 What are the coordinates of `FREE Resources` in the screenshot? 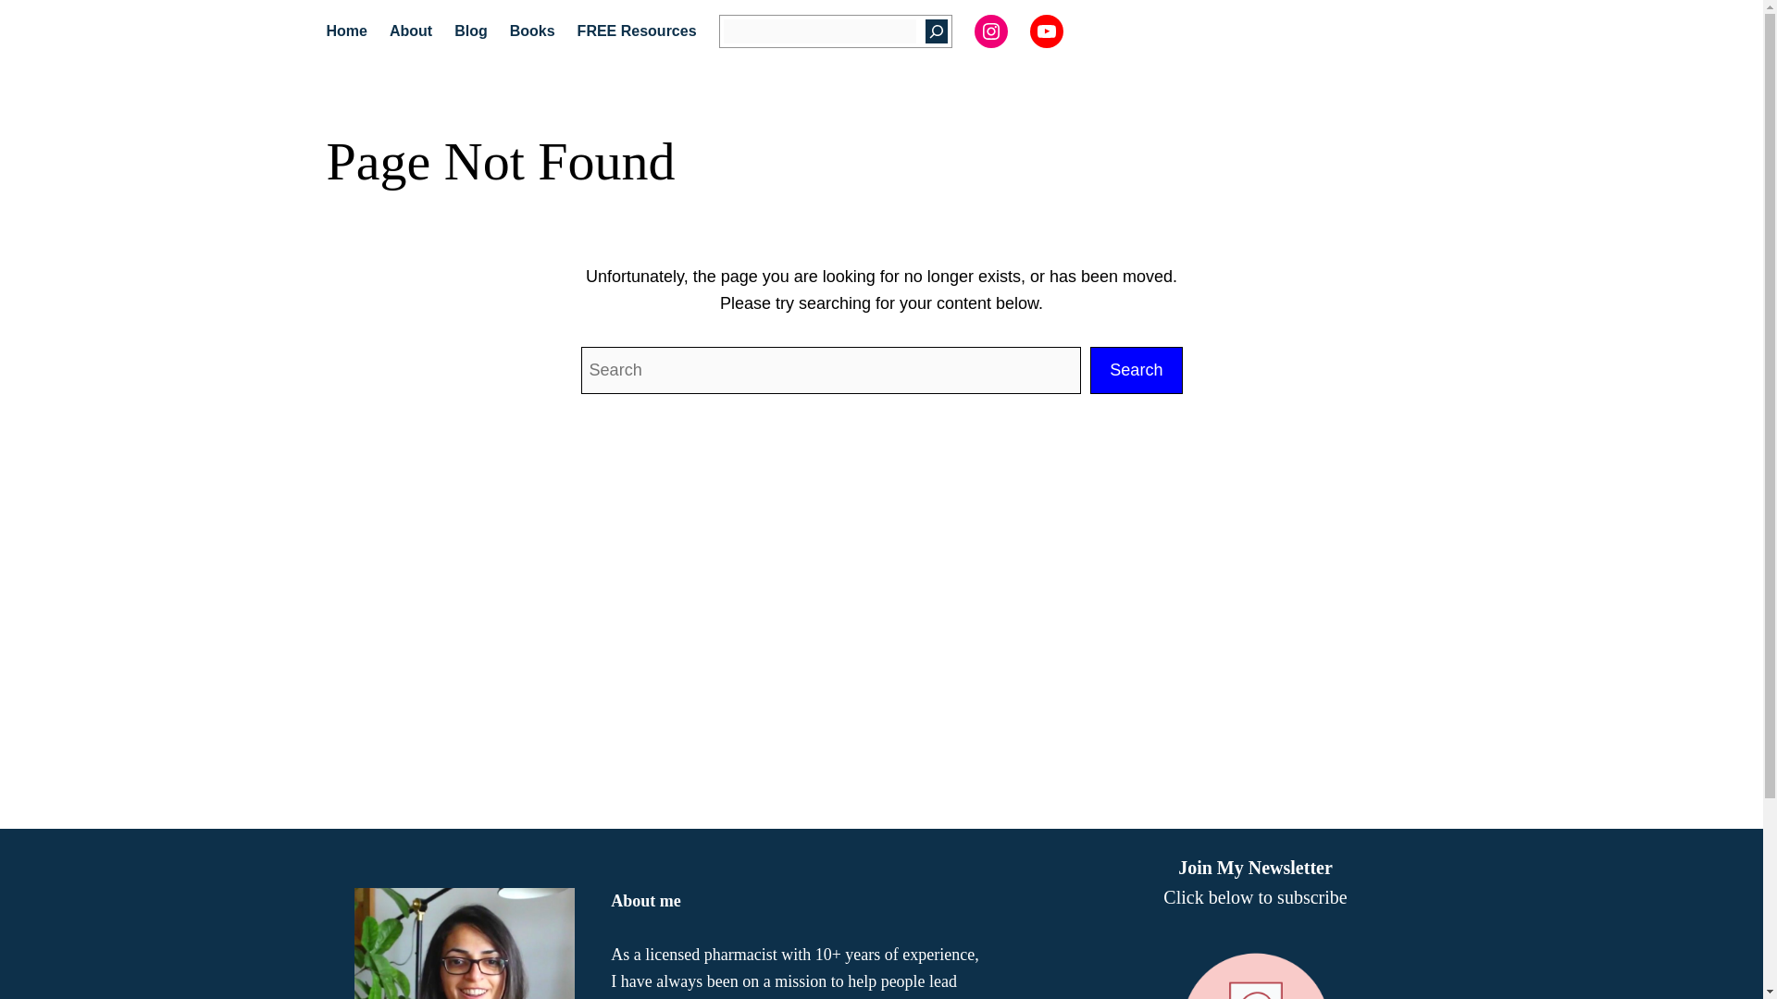 It's located at (637, 31).